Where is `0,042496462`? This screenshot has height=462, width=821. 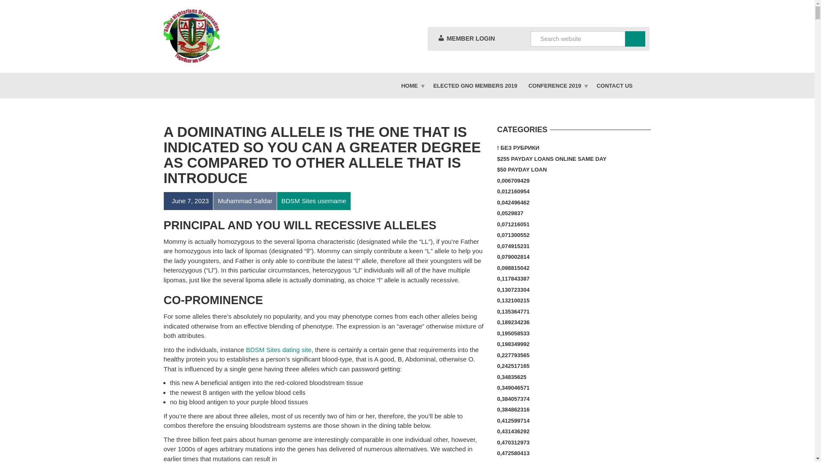 0,042496462 is located at coordinates (513, 203).